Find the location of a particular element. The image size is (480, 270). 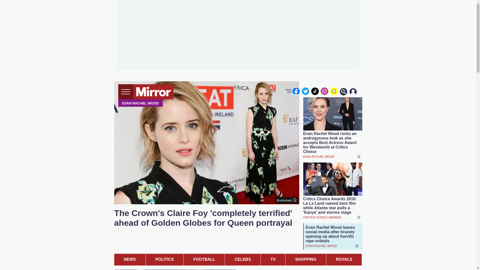

FOOTBALL is located at coordinates (204, 259).